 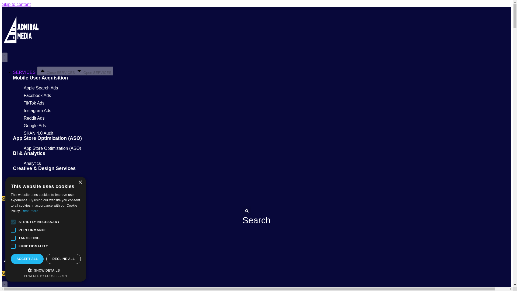 I want to click on Google Ads, so click(x=35, y=126).